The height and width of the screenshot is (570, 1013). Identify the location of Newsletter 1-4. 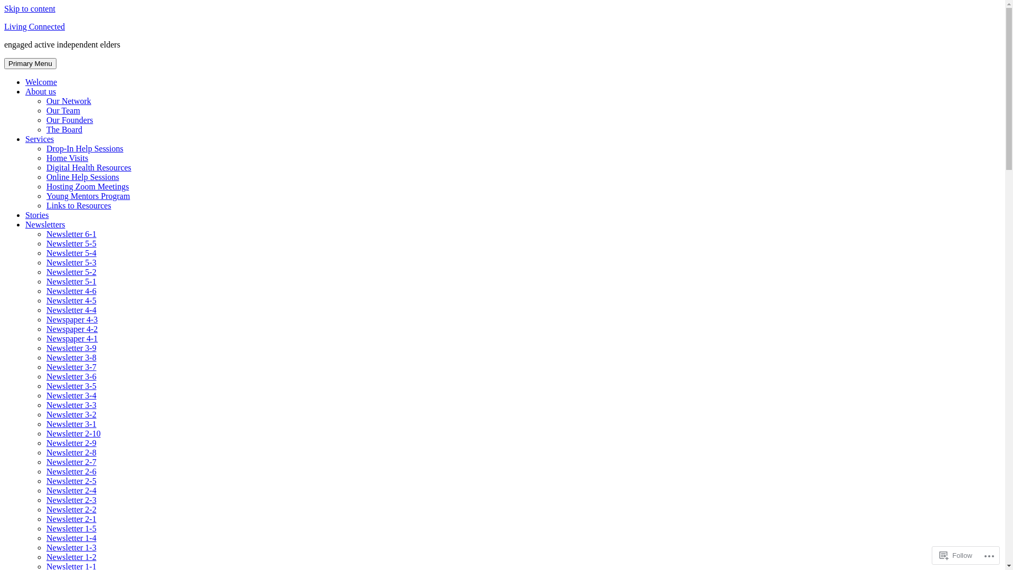
(72, 538).